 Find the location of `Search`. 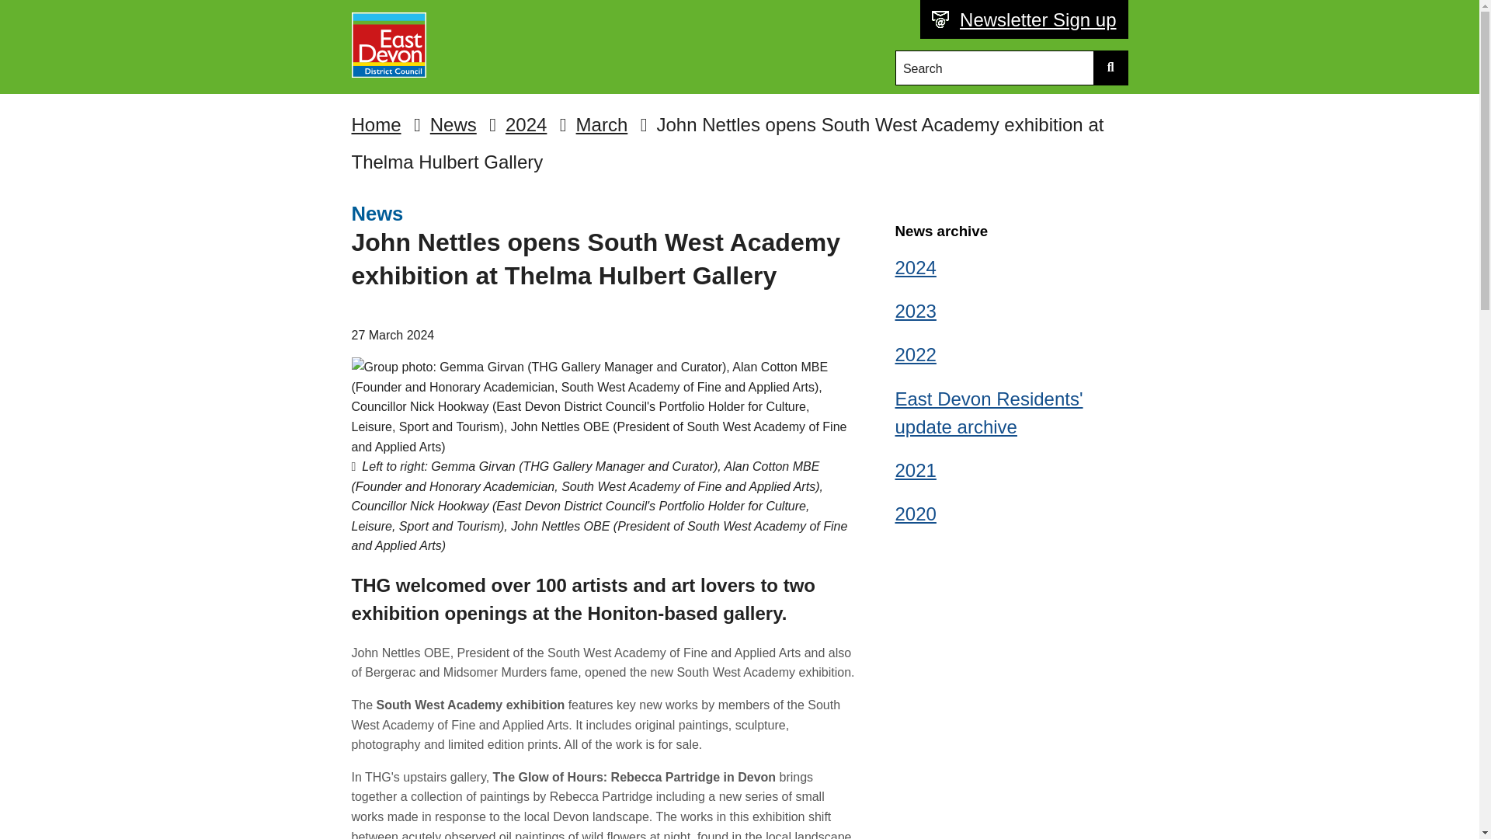

Search is located at coordinates (996, 68).